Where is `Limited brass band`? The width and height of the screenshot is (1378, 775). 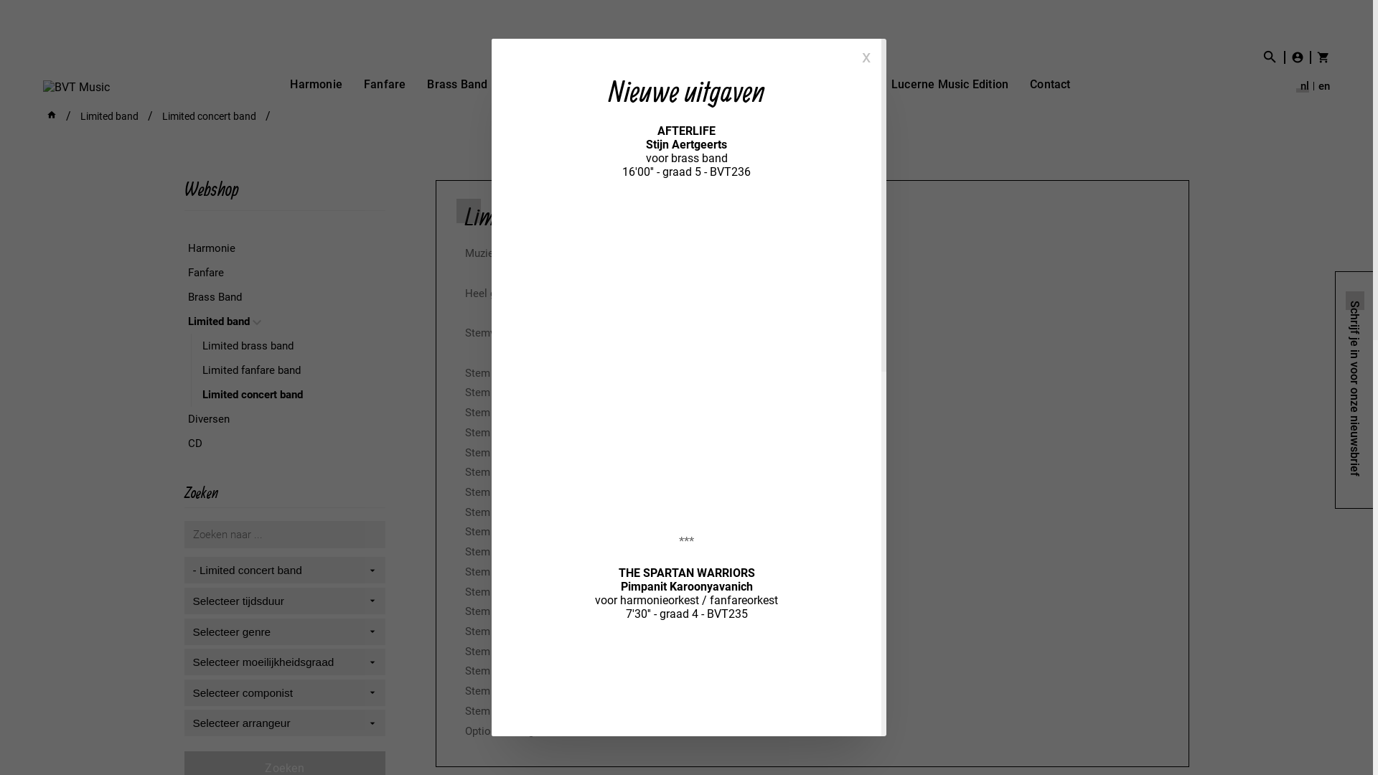
Limited brass band is located at coordinates (288, 346).